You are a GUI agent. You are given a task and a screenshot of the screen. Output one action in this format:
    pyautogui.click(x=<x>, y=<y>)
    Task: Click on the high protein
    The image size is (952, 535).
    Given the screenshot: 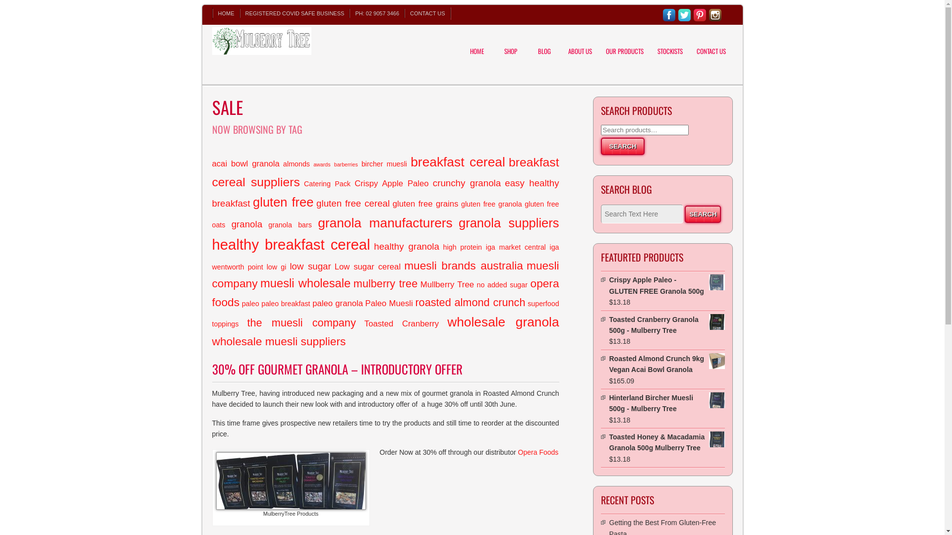 What is the action you would take?
    pyautogui.click(x=463, y=247)
    